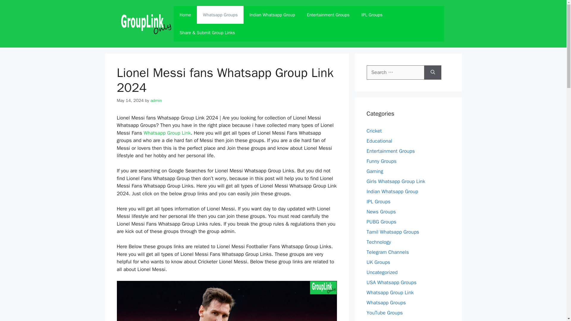  Describe the element at coordinates (390, 151) in the screenshot. I see `Entertainment Groups` at that location.